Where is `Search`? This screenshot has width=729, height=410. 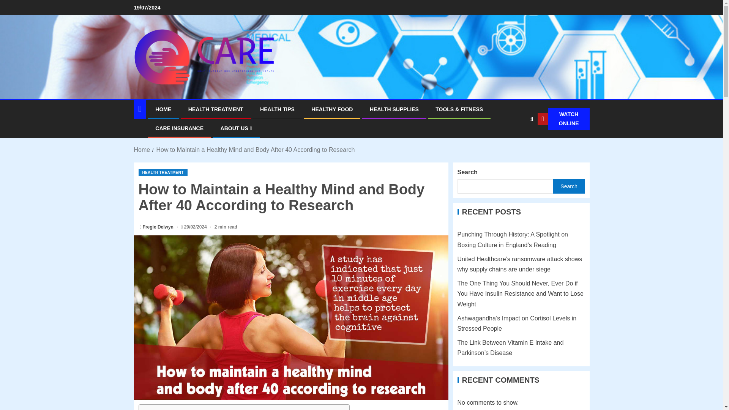 Search is located at coordinates (532, 118).